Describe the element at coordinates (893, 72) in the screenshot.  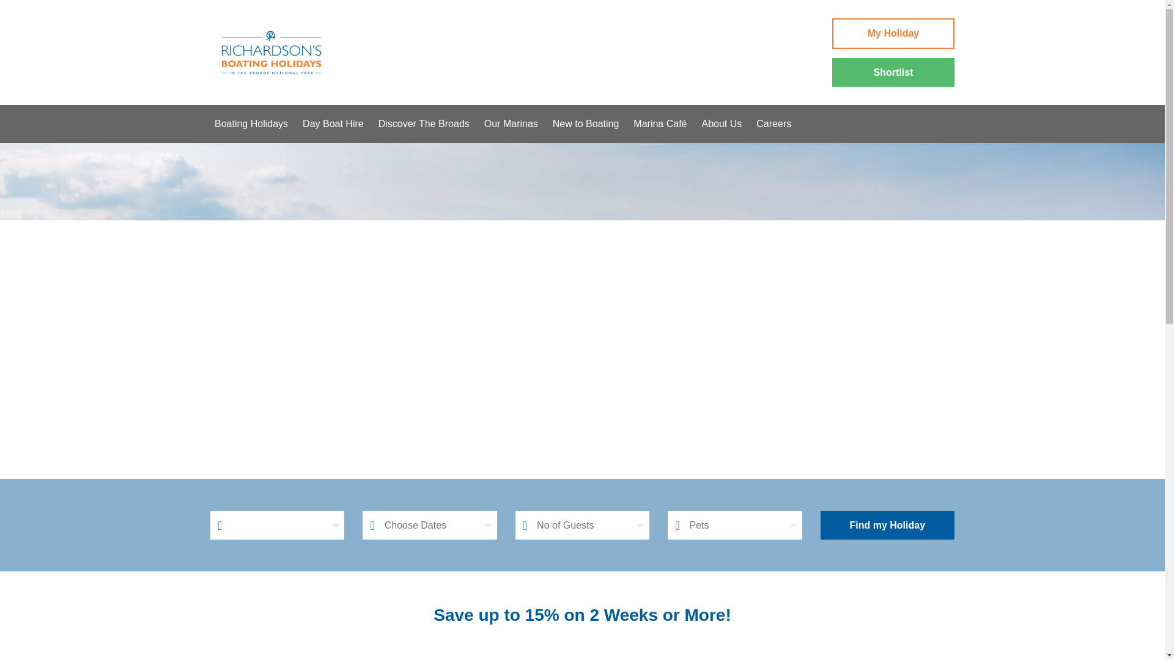
I see `Shortlist` at that location.